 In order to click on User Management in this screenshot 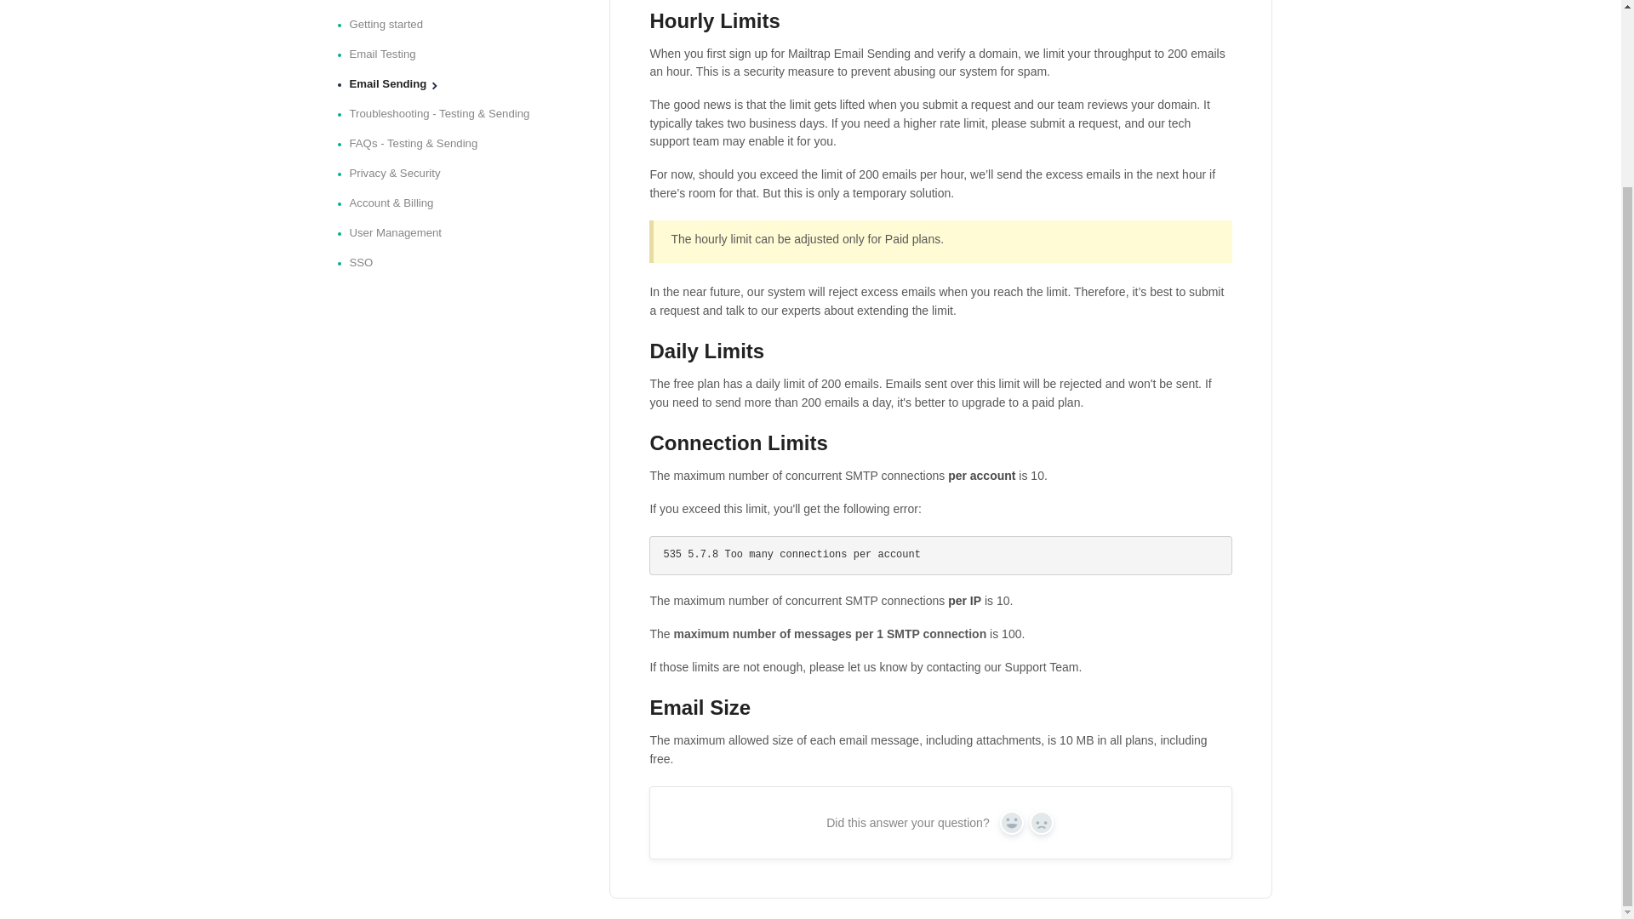, I will do `click(402, 233)`.